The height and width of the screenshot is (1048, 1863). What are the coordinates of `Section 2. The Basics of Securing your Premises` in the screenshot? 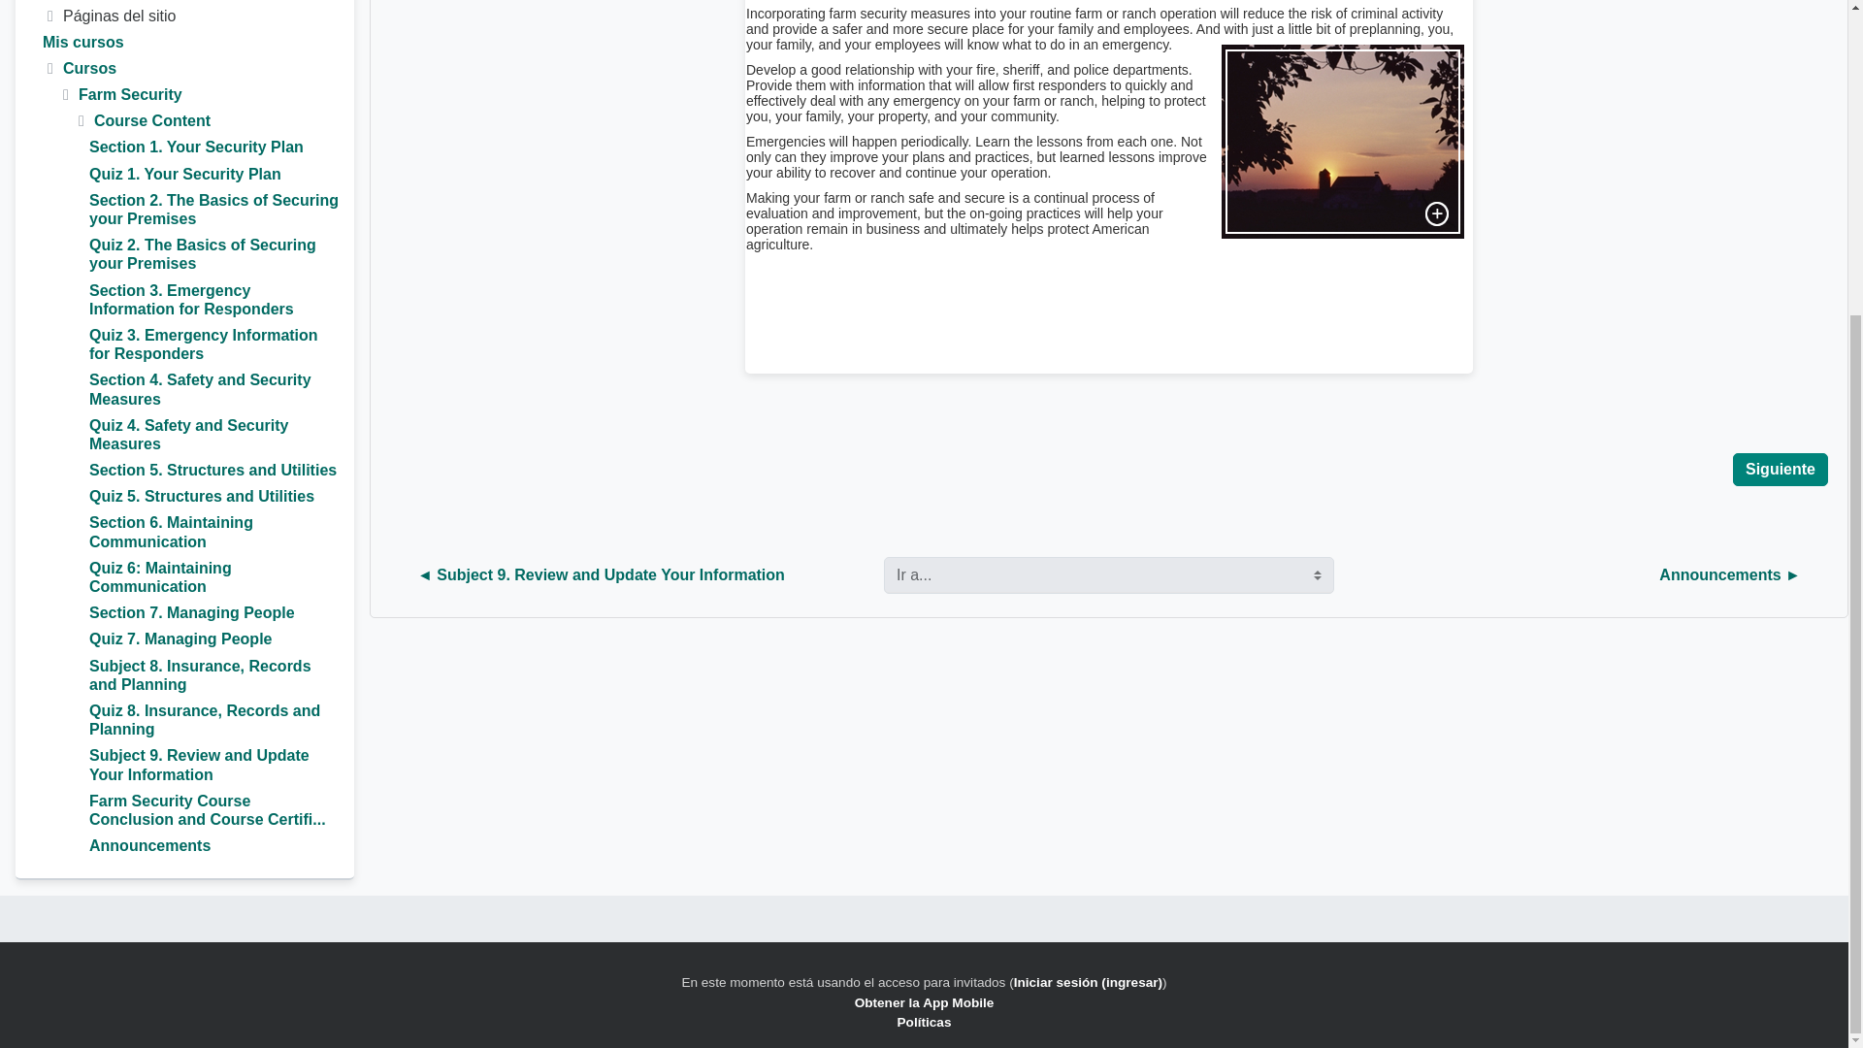 It's located at (213, 210).